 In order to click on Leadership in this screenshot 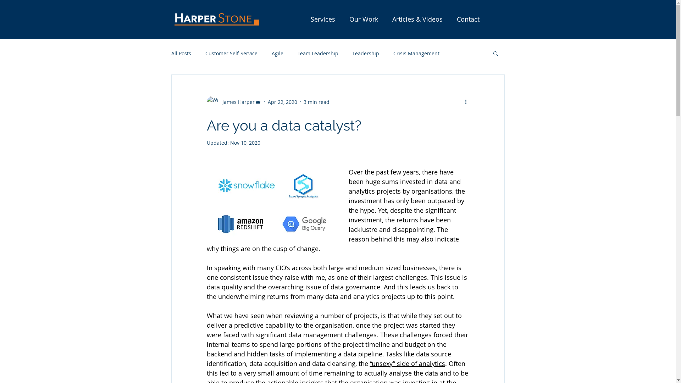, I will do `click(366, 53)`.